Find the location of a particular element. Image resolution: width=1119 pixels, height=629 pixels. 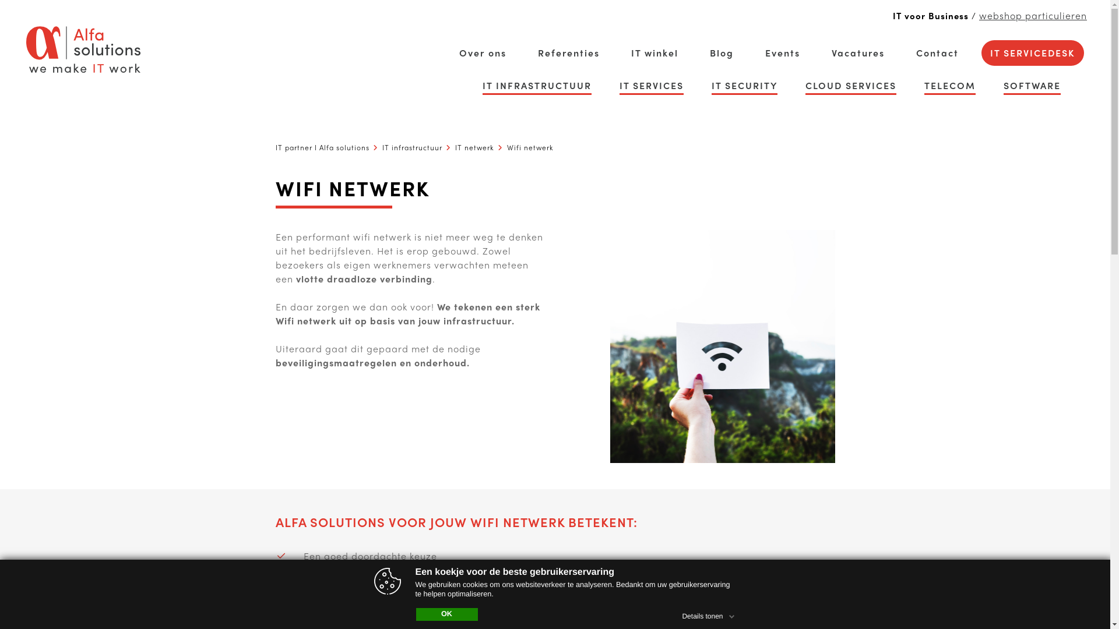

Over ons is located at coordinates (483, 53).